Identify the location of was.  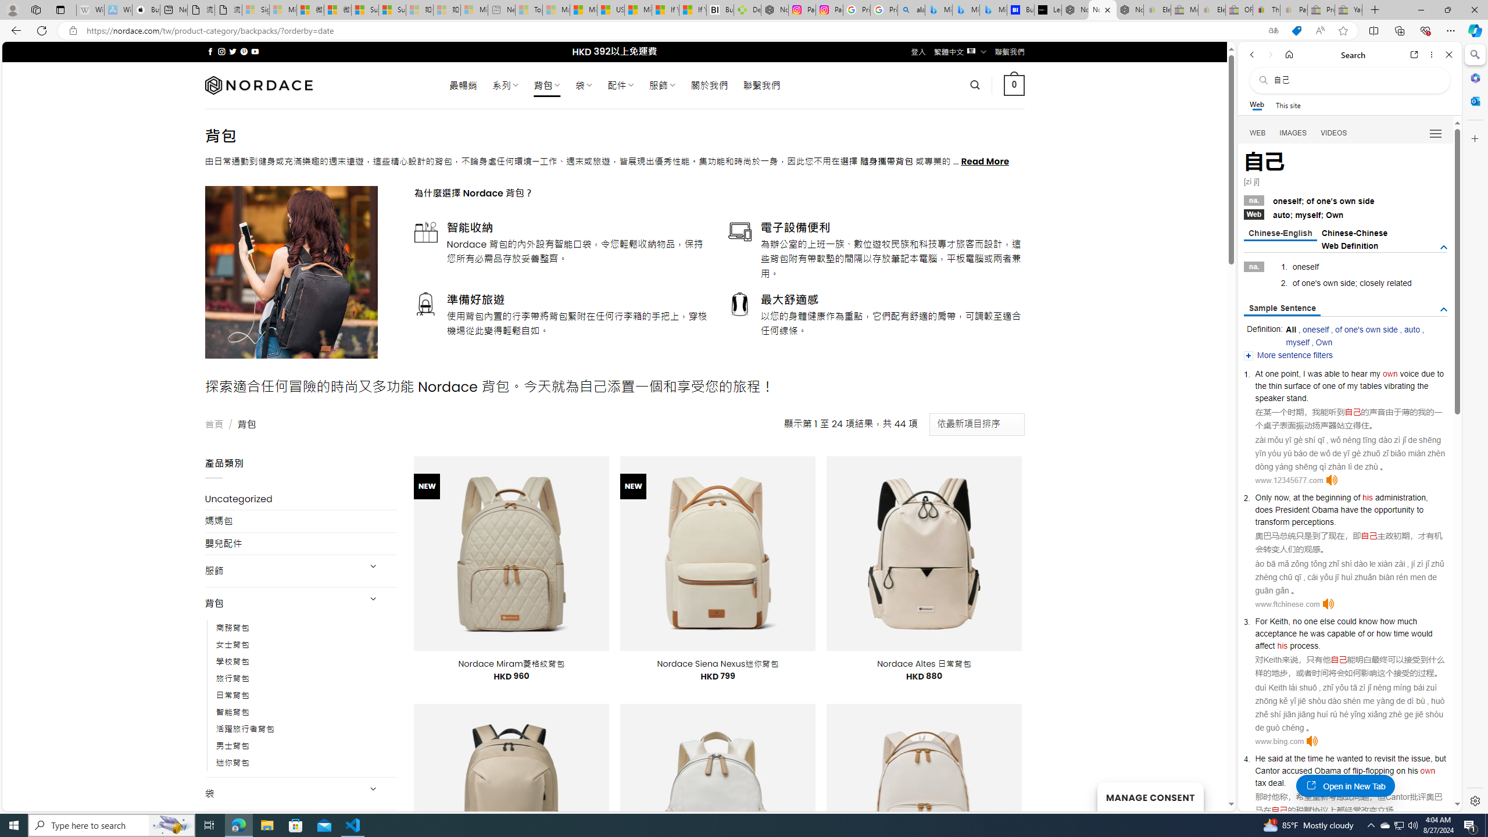
(1317, 633).